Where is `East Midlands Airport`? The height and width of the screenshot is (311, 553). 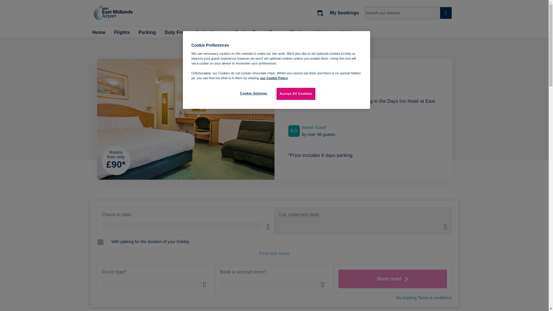
East Midlands Airport is located at coordinates (113, 13).